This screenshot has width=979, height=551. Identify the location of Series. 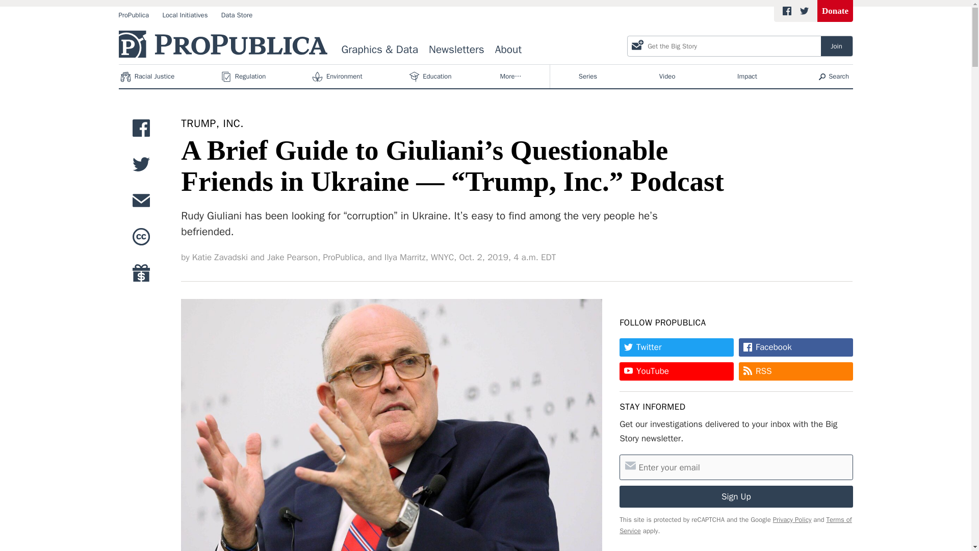
(442, 257).